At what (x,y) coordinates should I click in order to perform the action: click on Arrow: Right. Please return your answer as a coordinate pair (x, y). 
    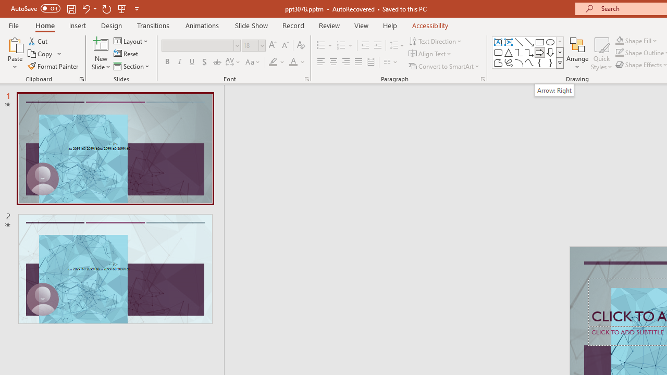
    Looking at the image, I should click on (554, 90).